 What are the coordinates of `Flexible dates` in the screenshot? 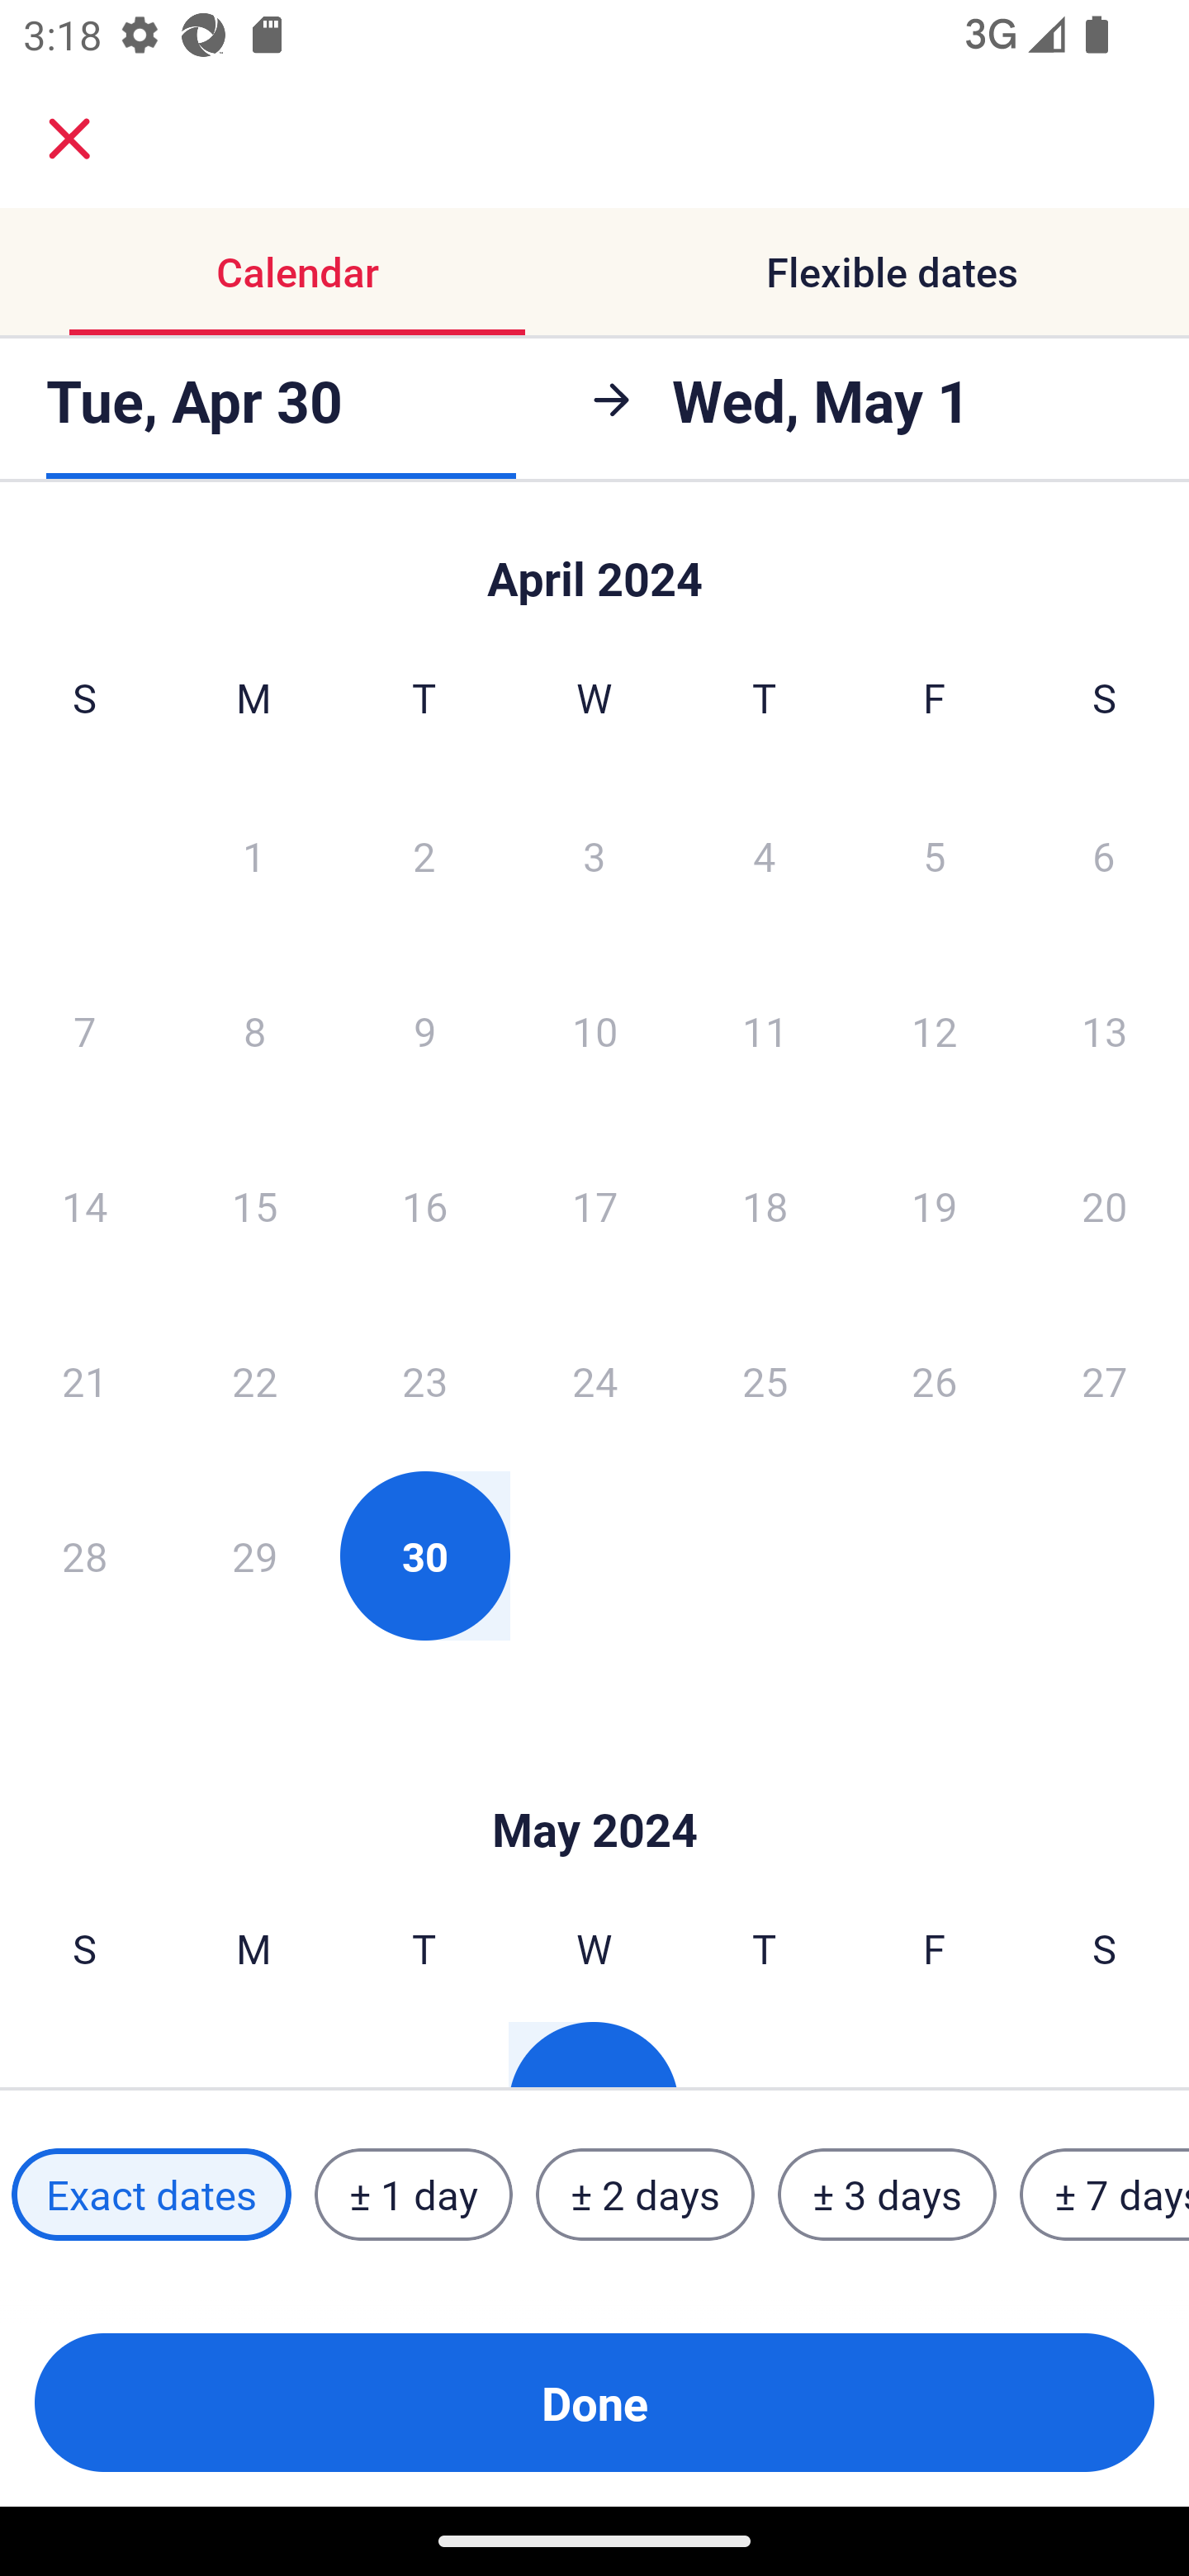 It's located at (892, 271).